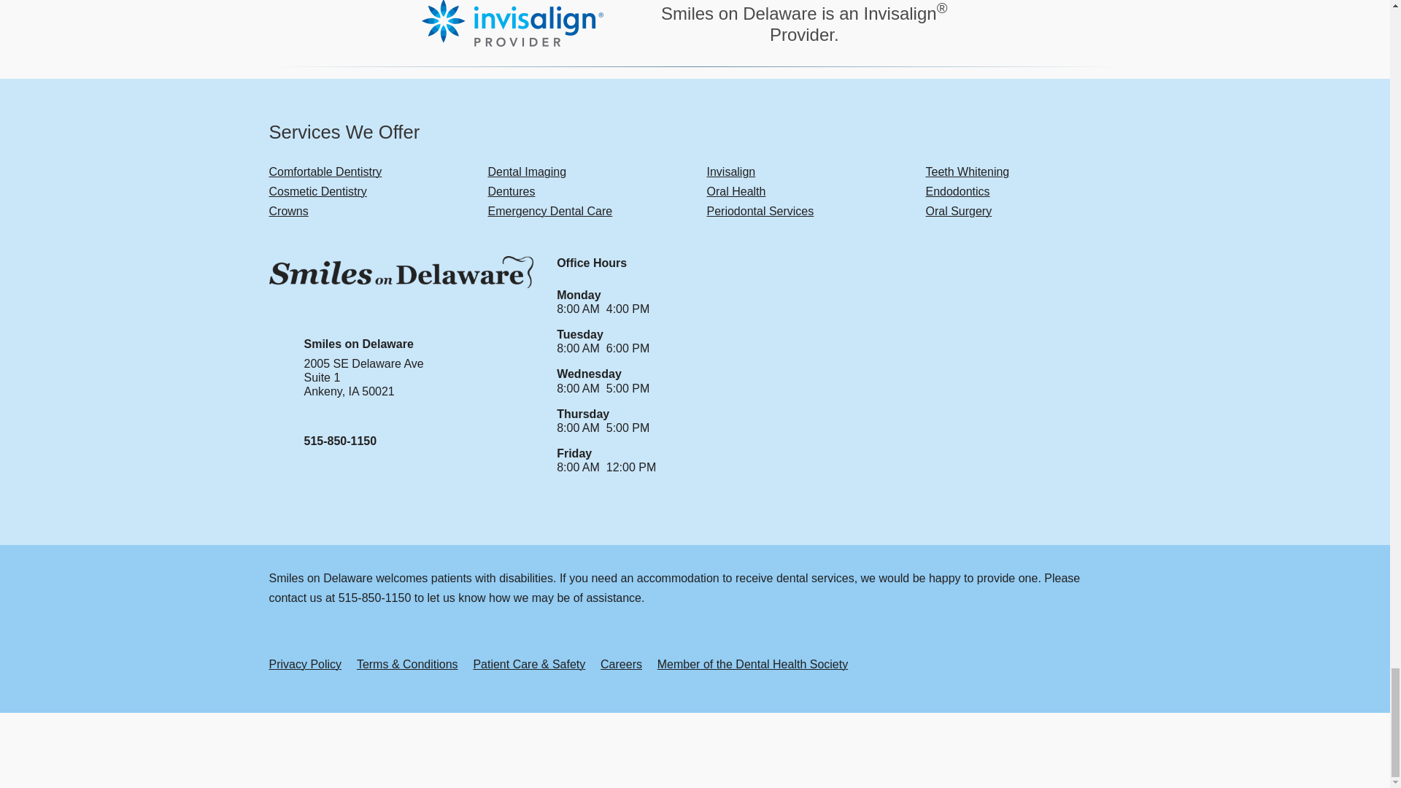 The height and width of the screenshot is (788, 1401). I want to click on Facebook, so click(1071, 517).